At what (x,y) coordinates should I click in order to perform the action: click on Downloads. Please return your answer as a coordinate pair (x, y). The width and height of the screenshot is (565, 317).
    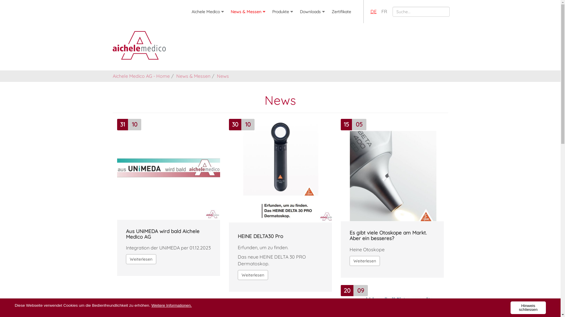
    Looking at the image, I should click on (312, 12).